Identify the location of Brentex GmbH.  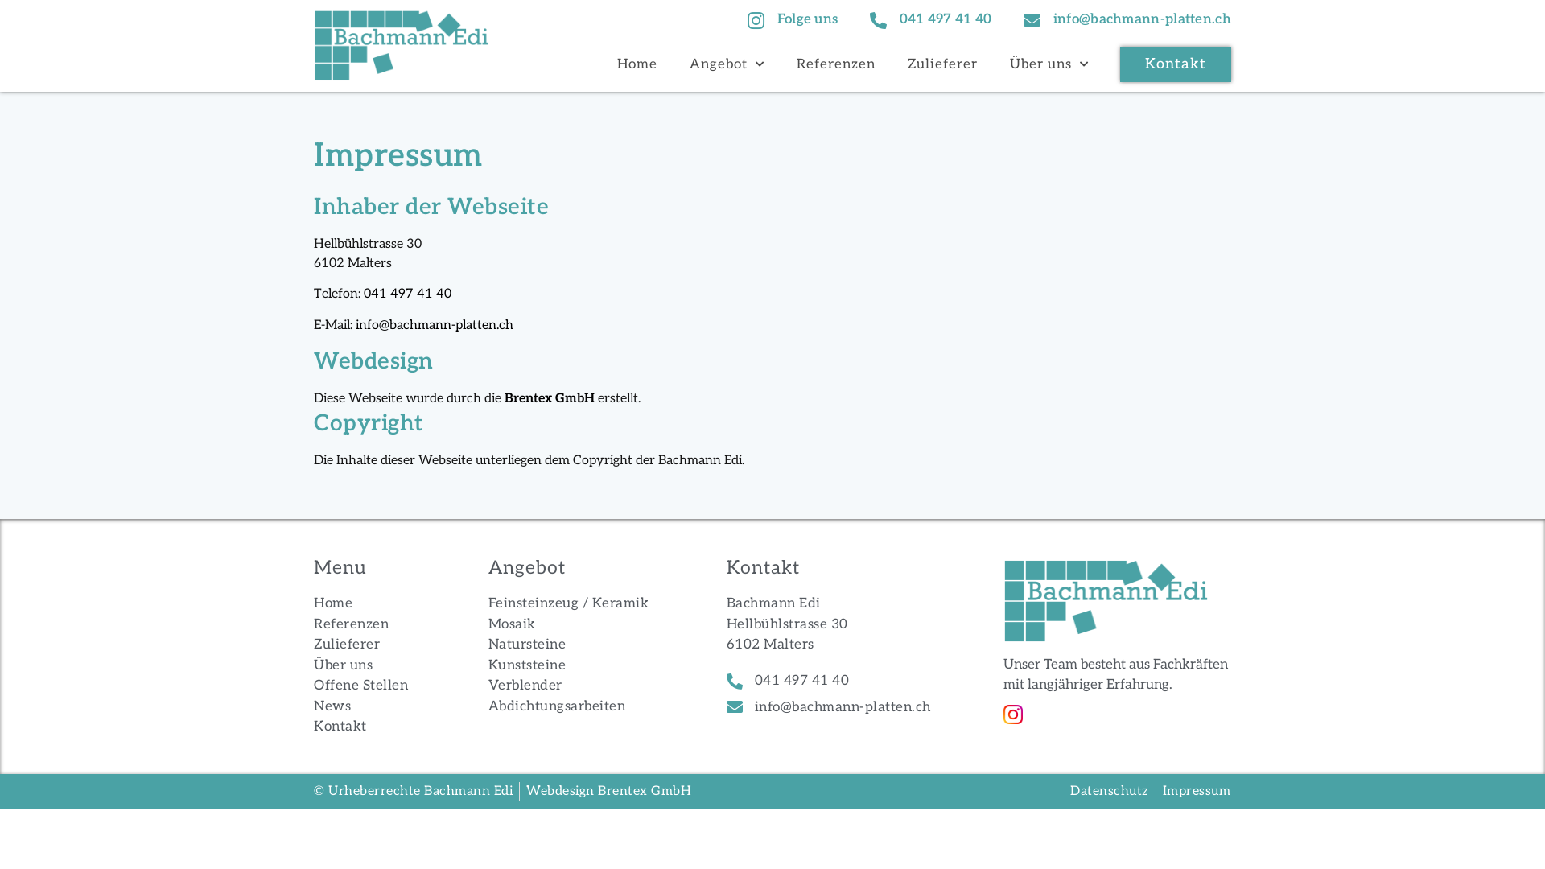
(550, 399).